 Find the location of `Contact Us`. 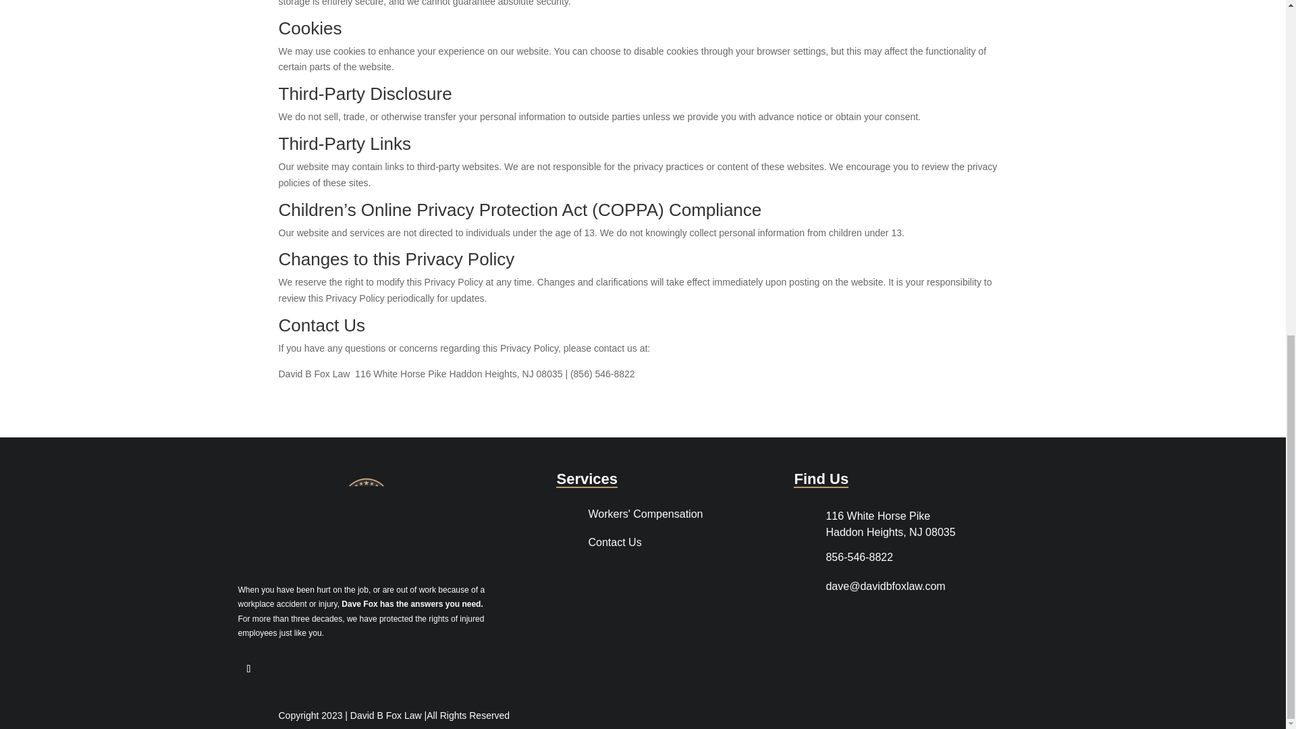

Contact Us is located at coordinates (614, 542).